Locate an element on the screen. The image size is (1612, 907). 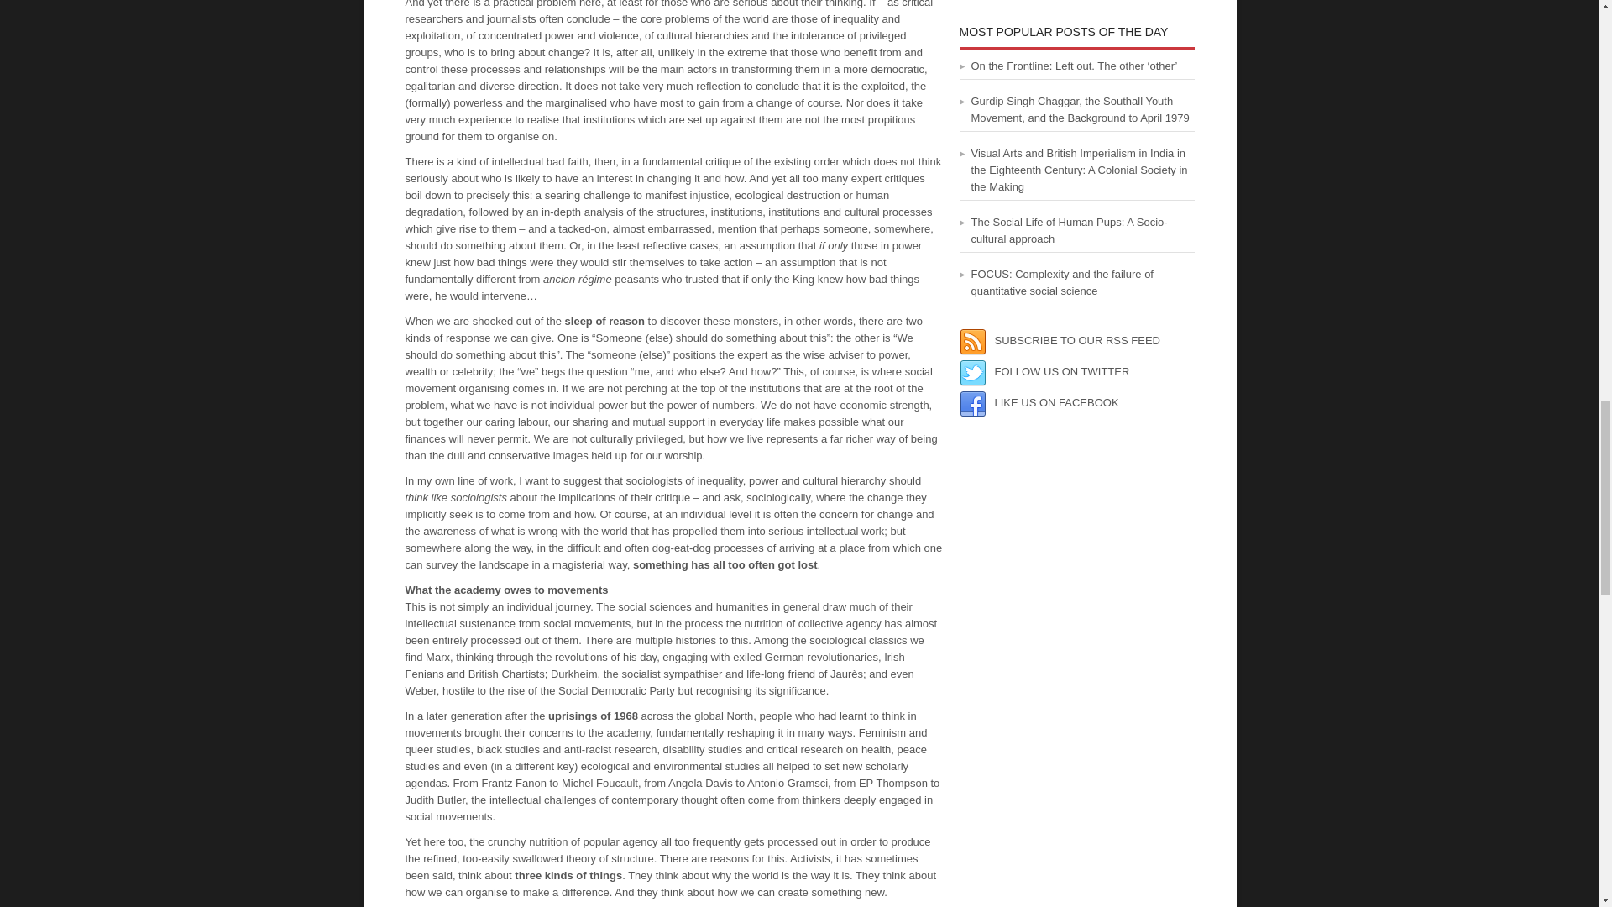
sleep of reason is located at coordinates (604, 319).